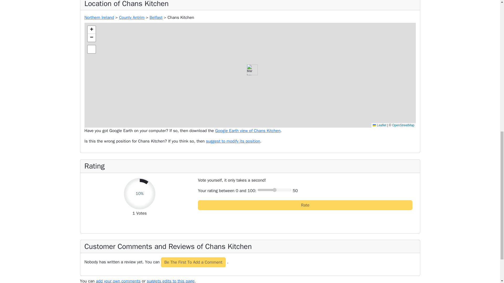 The height and width of the screenshot is (283, 504). Describe the element at coordinates (92, 37) in the screenshot. I see `Zoom out` at that location.